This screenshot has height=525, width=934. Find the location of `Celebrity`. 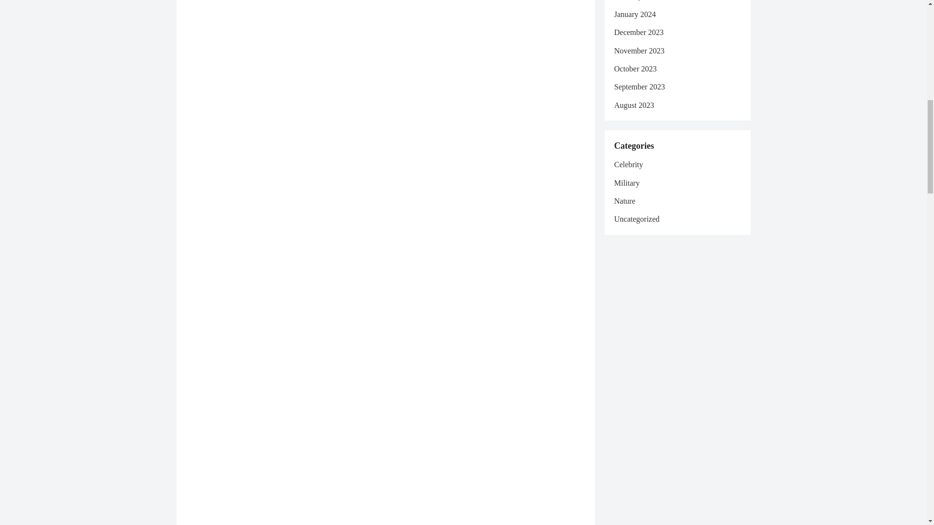

Celebrity is located at coordinates (629, 164).